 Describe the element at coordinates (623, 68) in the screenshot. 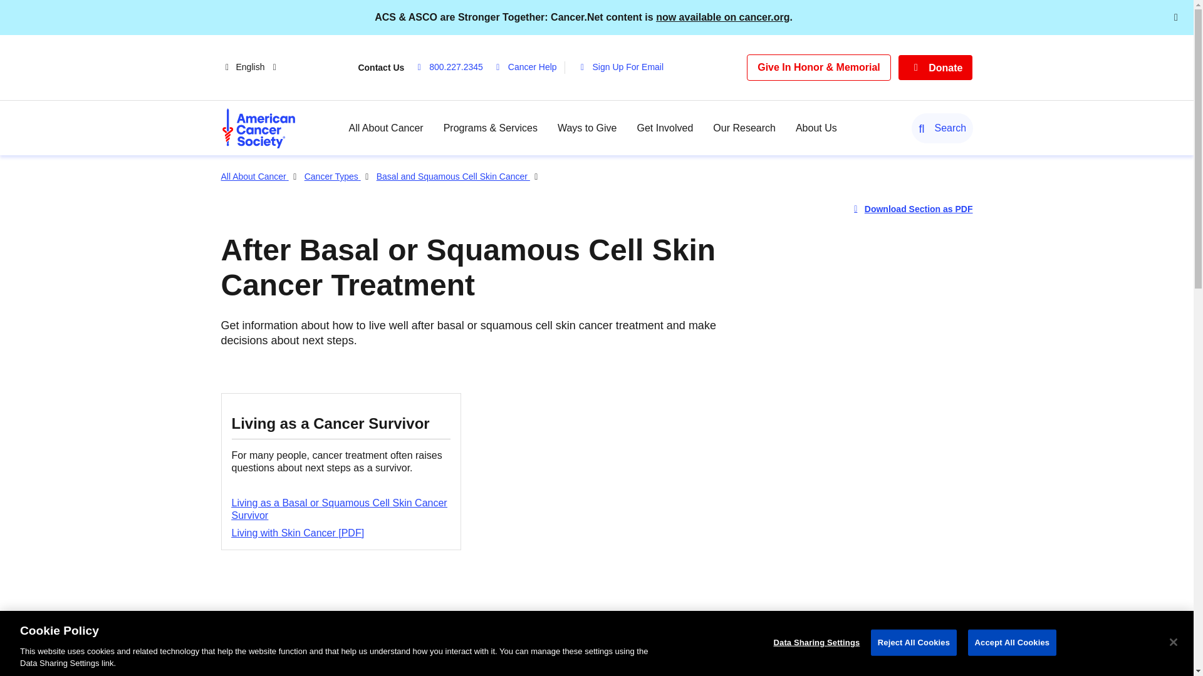

I see `Sign Up For Email` at that location.